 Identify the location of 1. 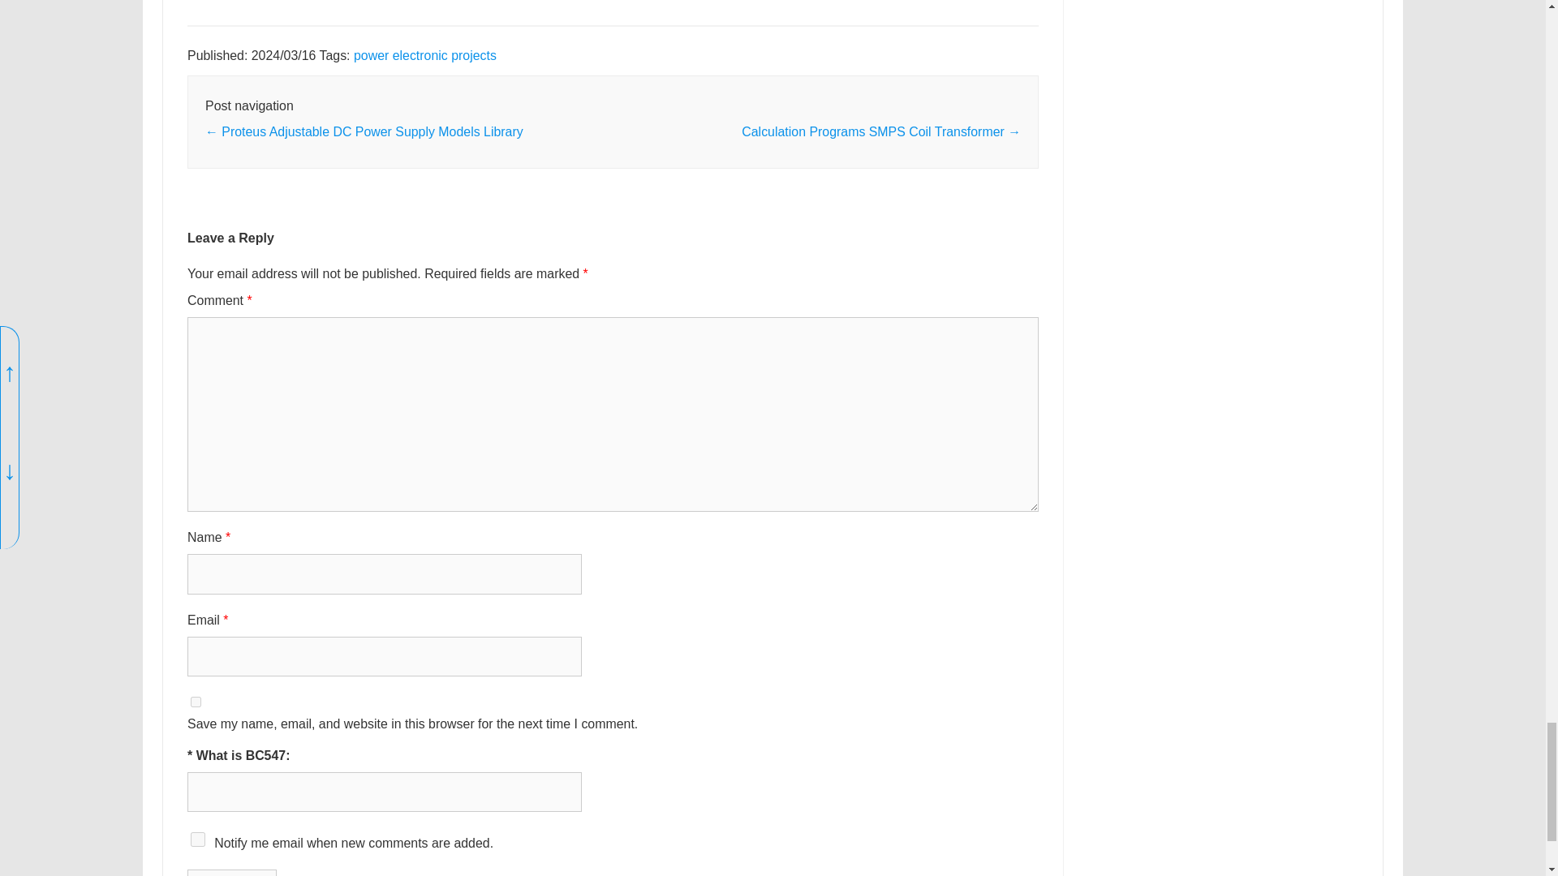
(198, 839).